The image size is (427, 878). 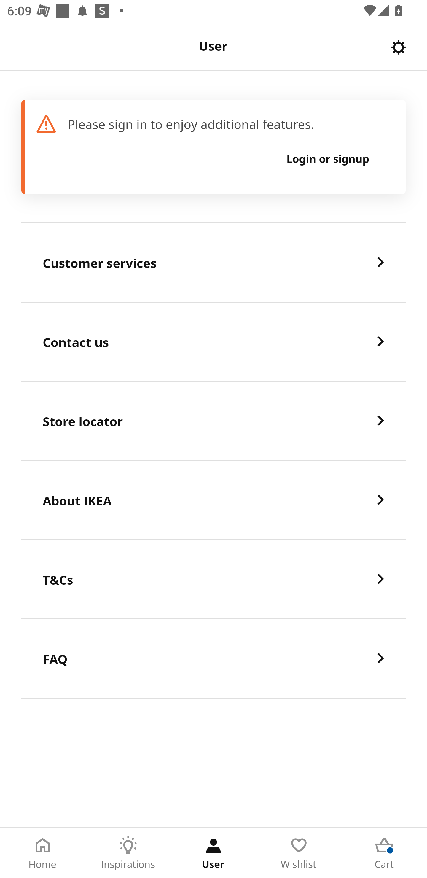 I want to click on Wishlist
Tab 4 of 5, so click(x=299, y=853).